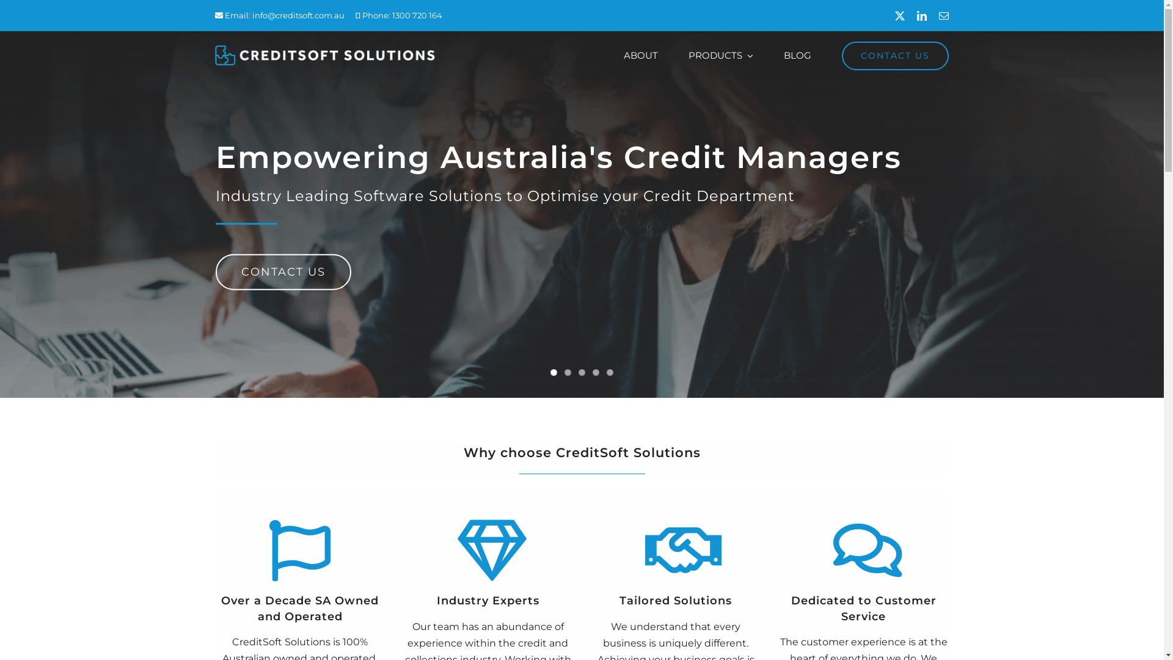  What do you see at coordinates (280, 15) in the screenshot?
I see `Email: info@creditsoft.com.au` at bounding box center [280, 15].